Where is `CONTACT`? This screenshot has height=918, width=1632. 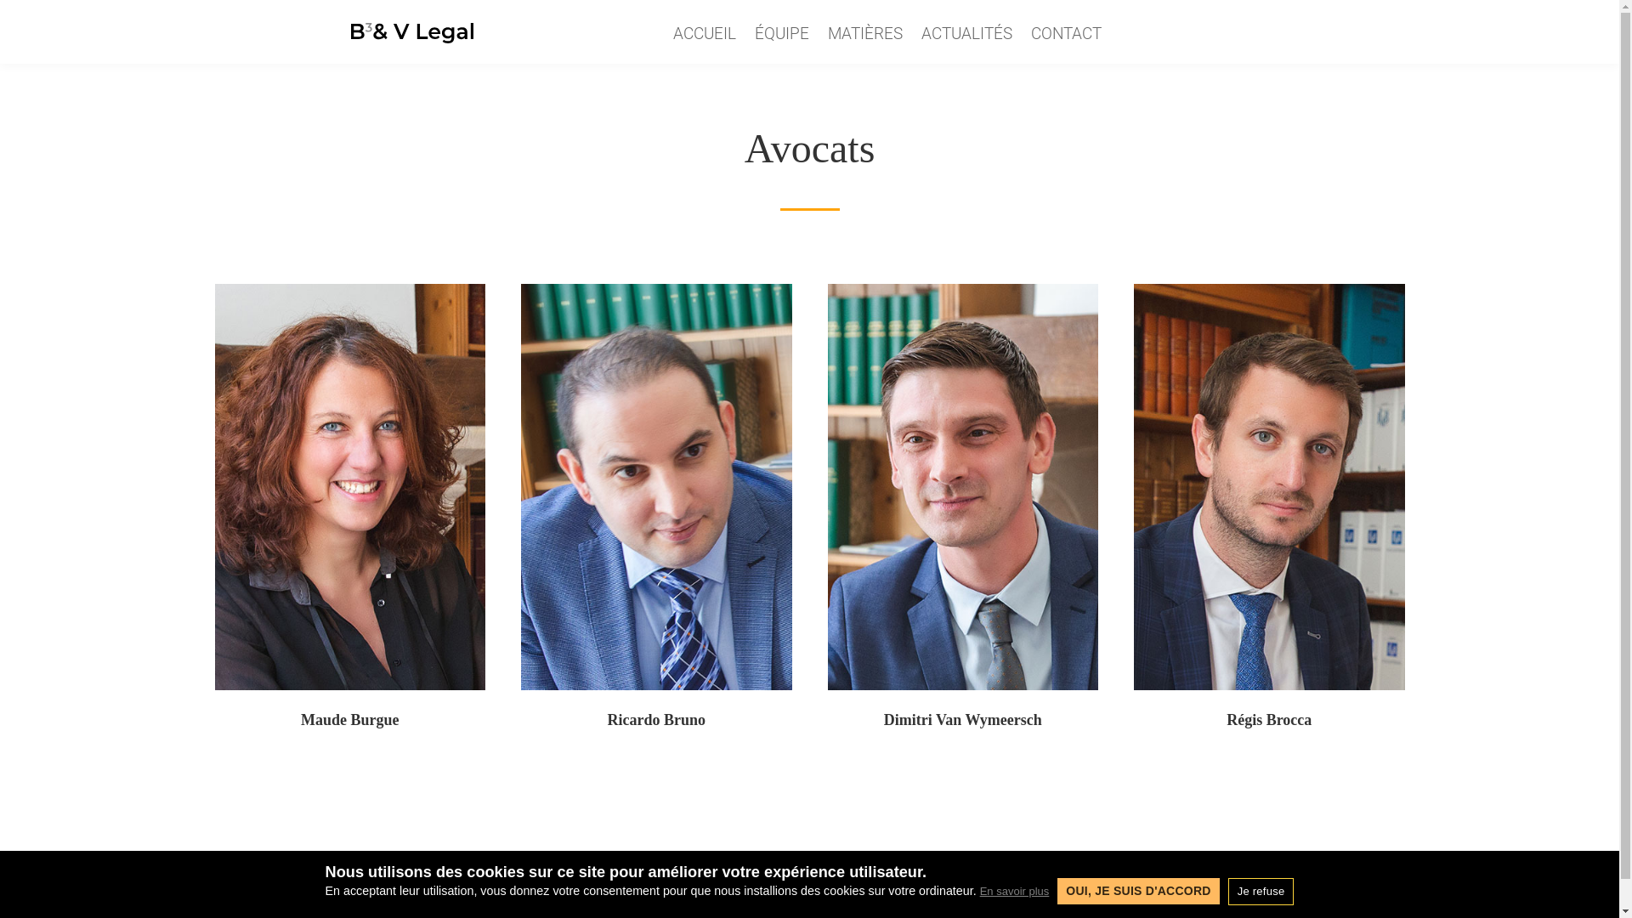
CONTACT is located at coordinates (1066, 37).